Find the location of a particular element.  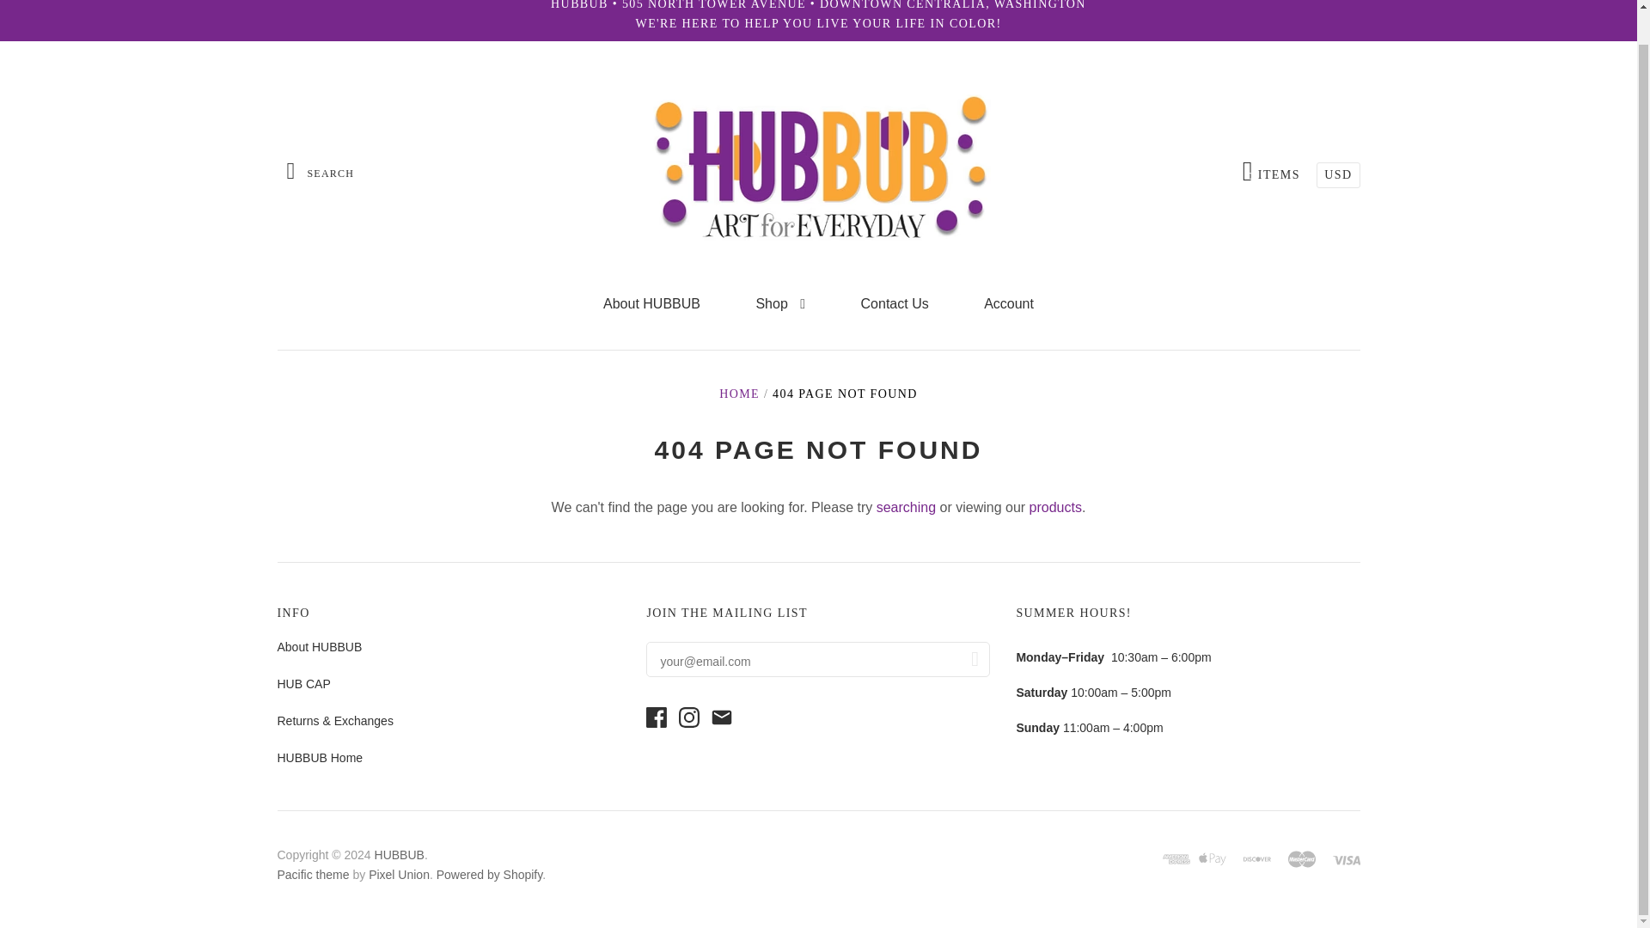

Instagram is located at coordinates (693, 723).